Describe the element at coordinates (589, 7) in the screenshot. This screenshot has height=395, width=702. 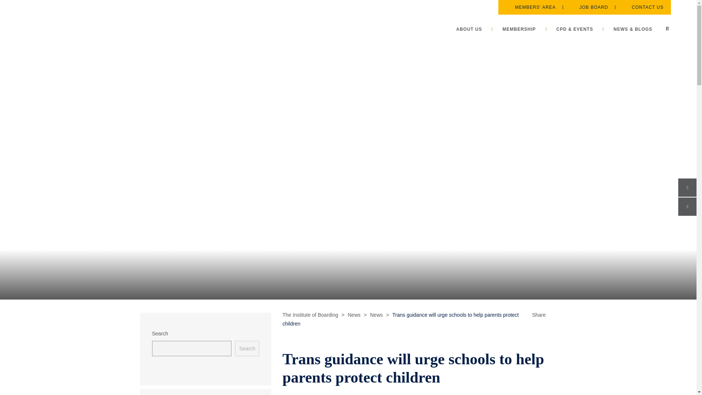
I see `JOB BOARD` at that location.